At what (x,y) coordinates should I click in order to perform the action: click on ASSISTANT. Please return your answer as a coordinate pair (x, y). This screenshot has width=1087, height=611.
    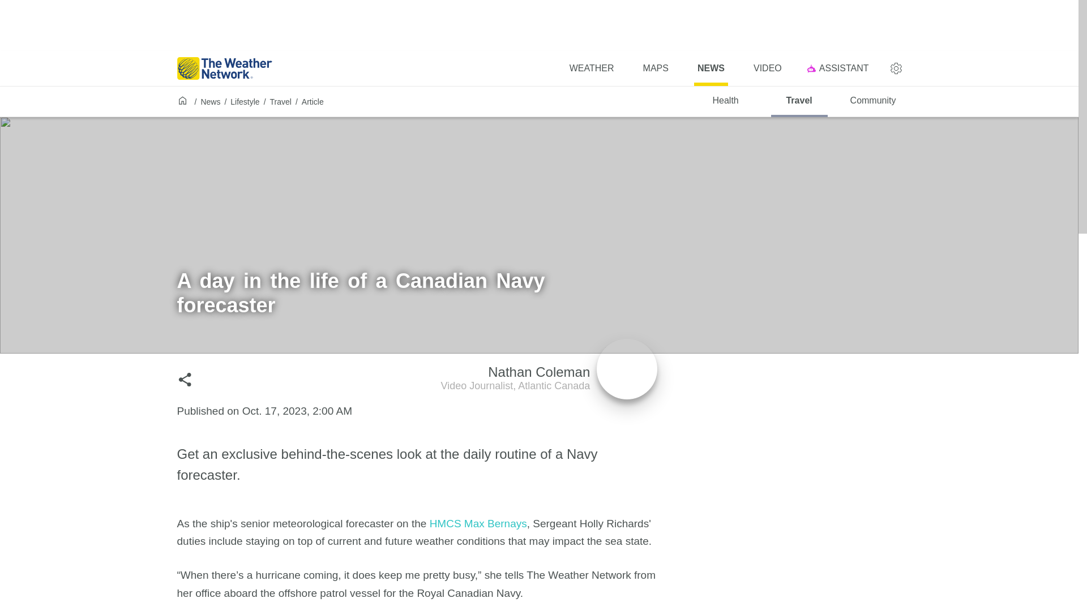
    Looking at the image, I should click on (840, 68).